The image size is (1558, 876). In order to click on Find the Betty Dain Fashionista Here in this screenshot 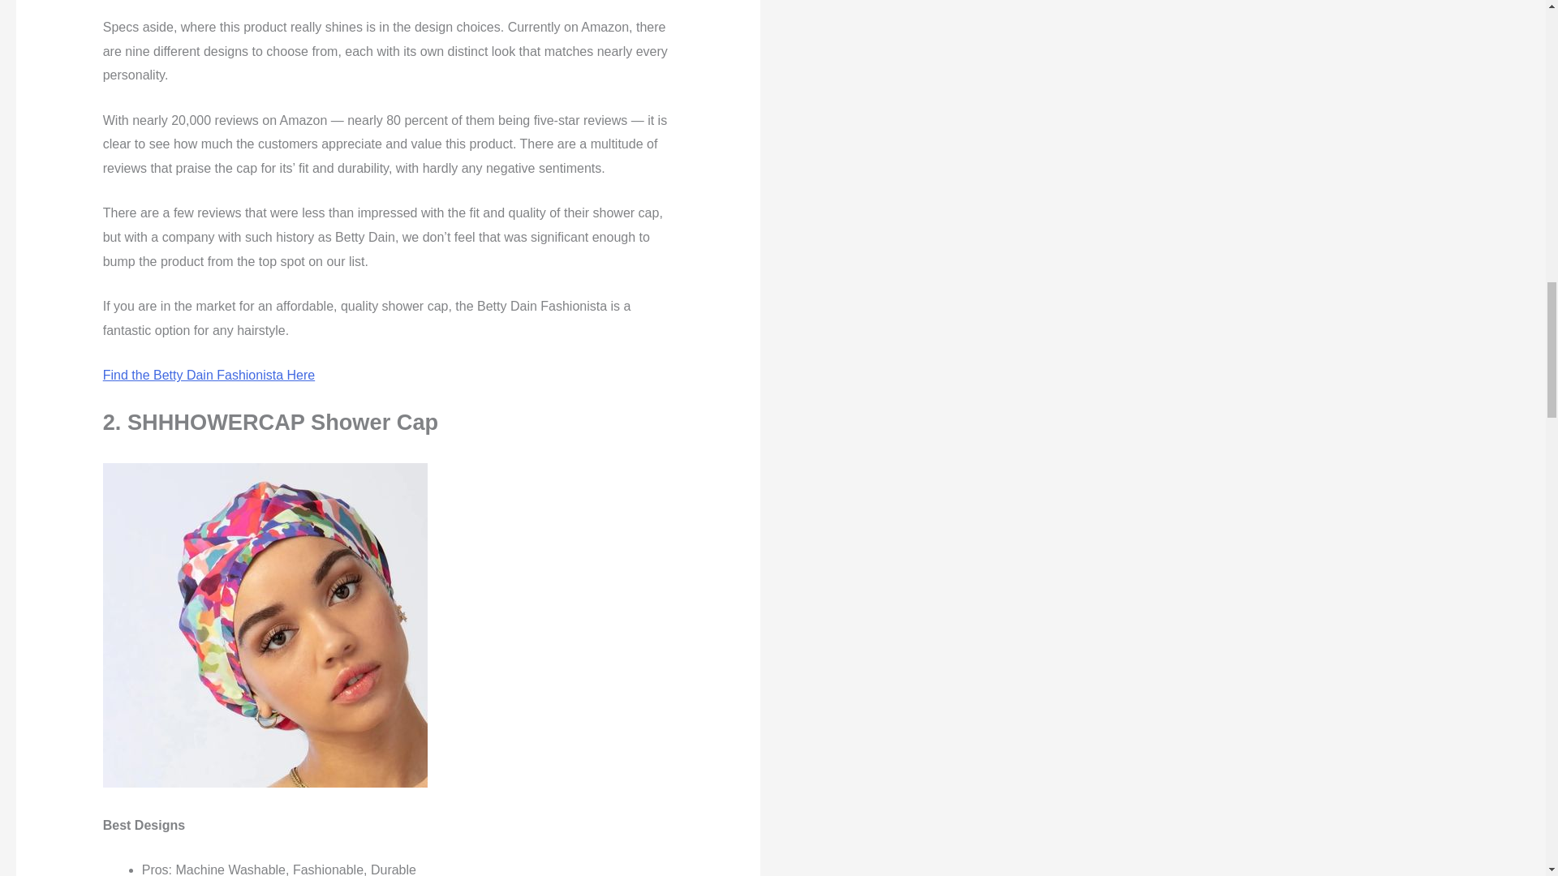, I will do `click(208, 375)`.